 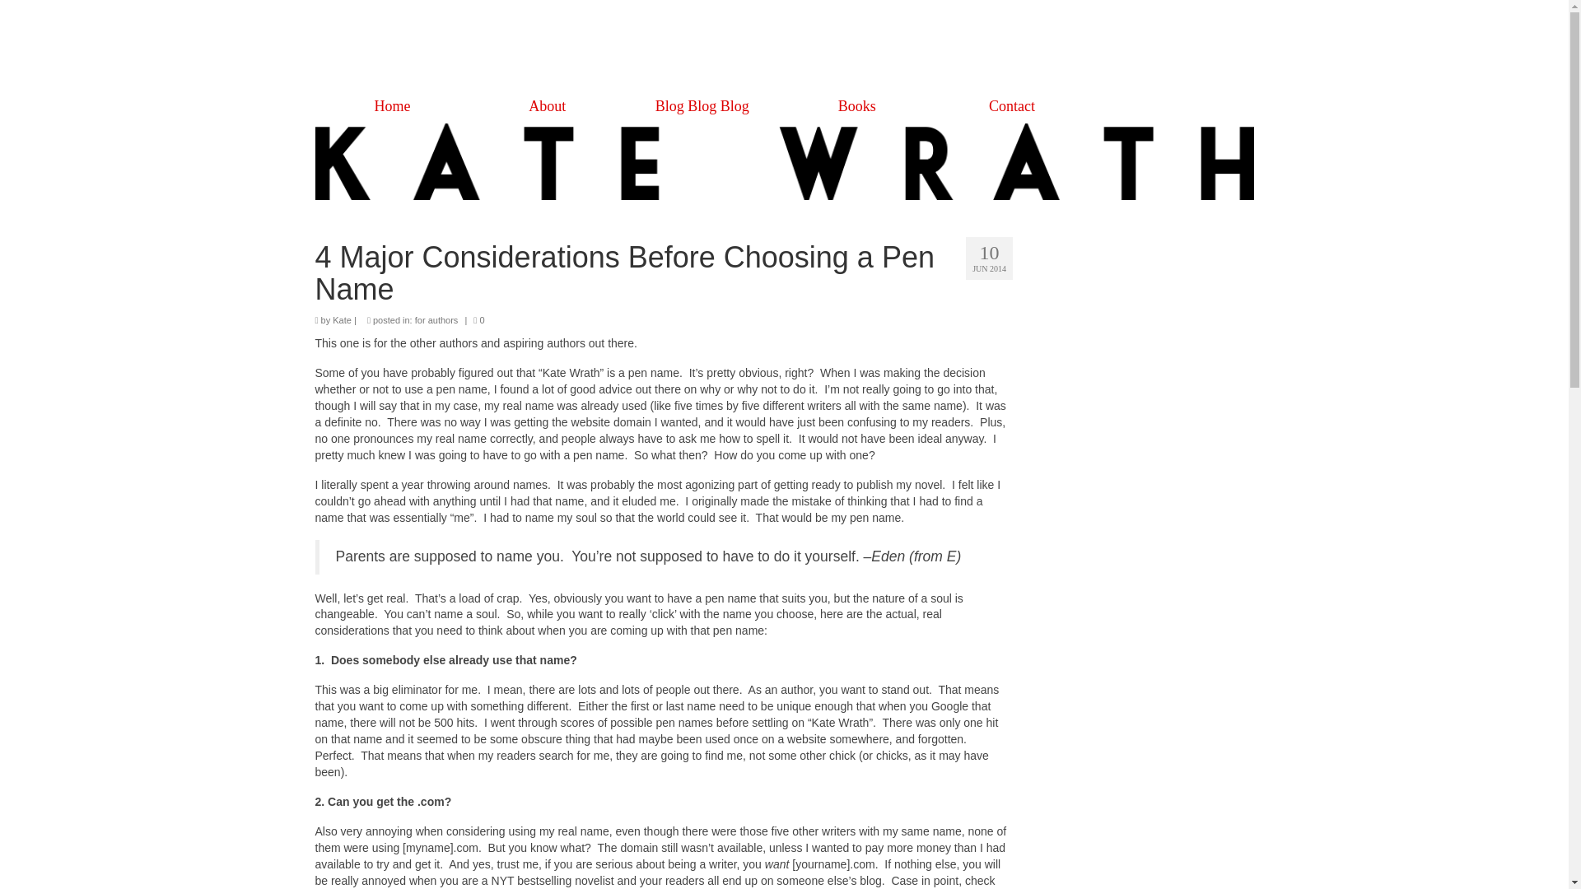 What do you see at coordinates (924, 65) in the screenshot?
I see `Contact` at bounding box center [924, 65].